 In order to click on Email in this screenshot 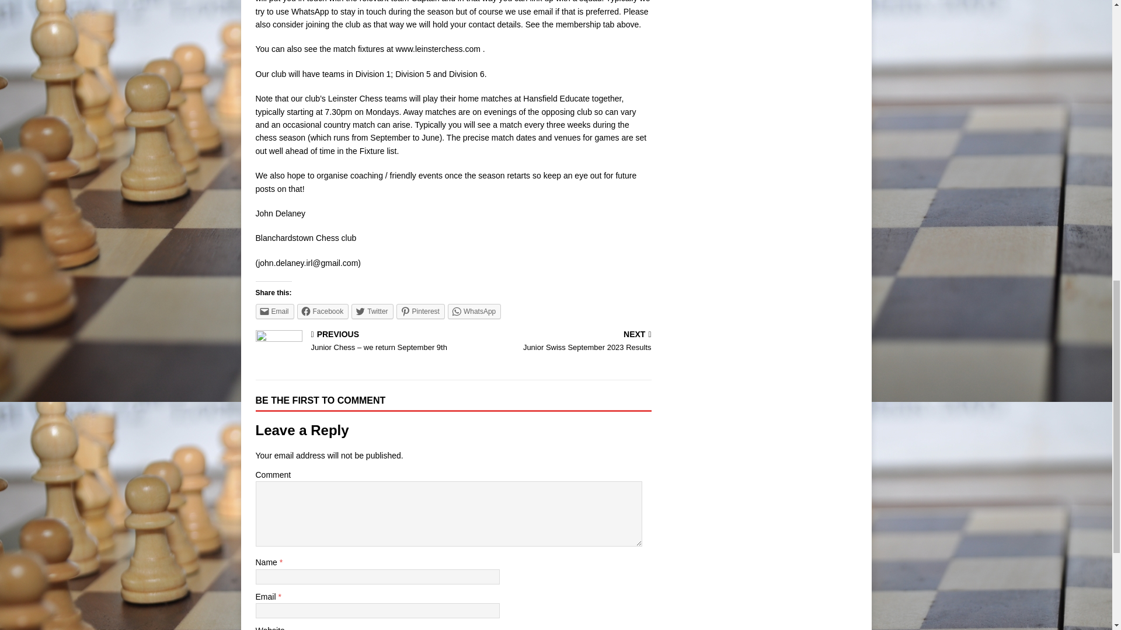, I will do `click(274, 311)`.